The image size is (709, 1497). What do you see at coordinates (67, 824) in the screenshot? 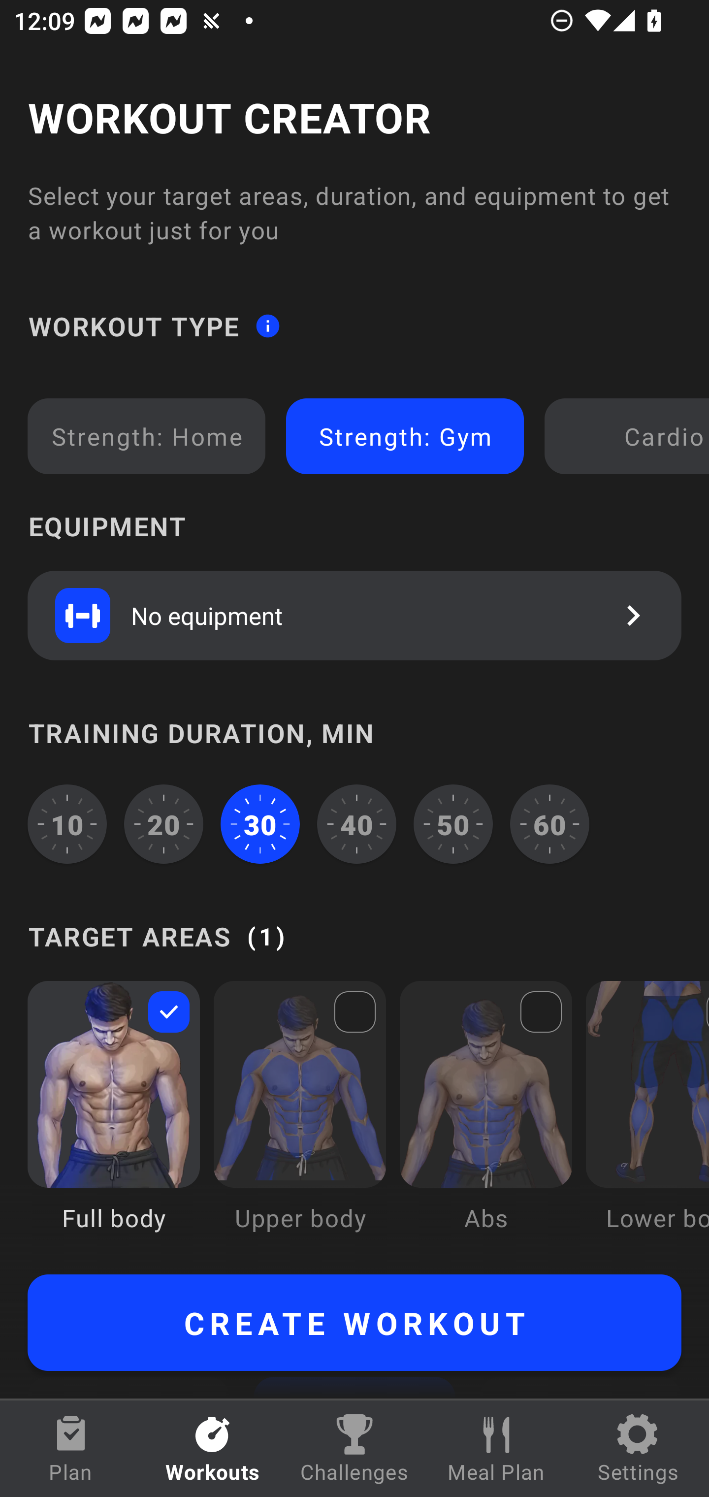
I see `10` at bounding box center [67, 824].